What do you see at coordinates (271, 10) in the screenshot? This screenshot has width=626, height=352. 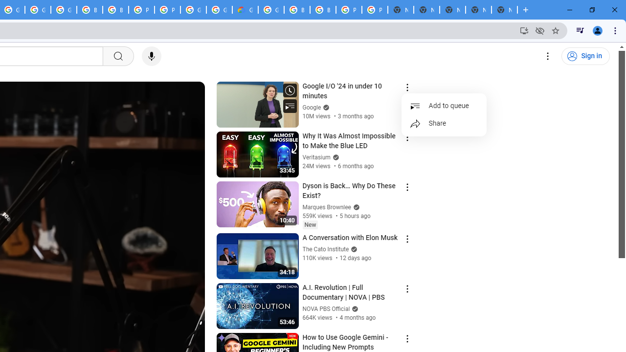 I see `Google Cloud Platform` at bounding box center [271, 10].